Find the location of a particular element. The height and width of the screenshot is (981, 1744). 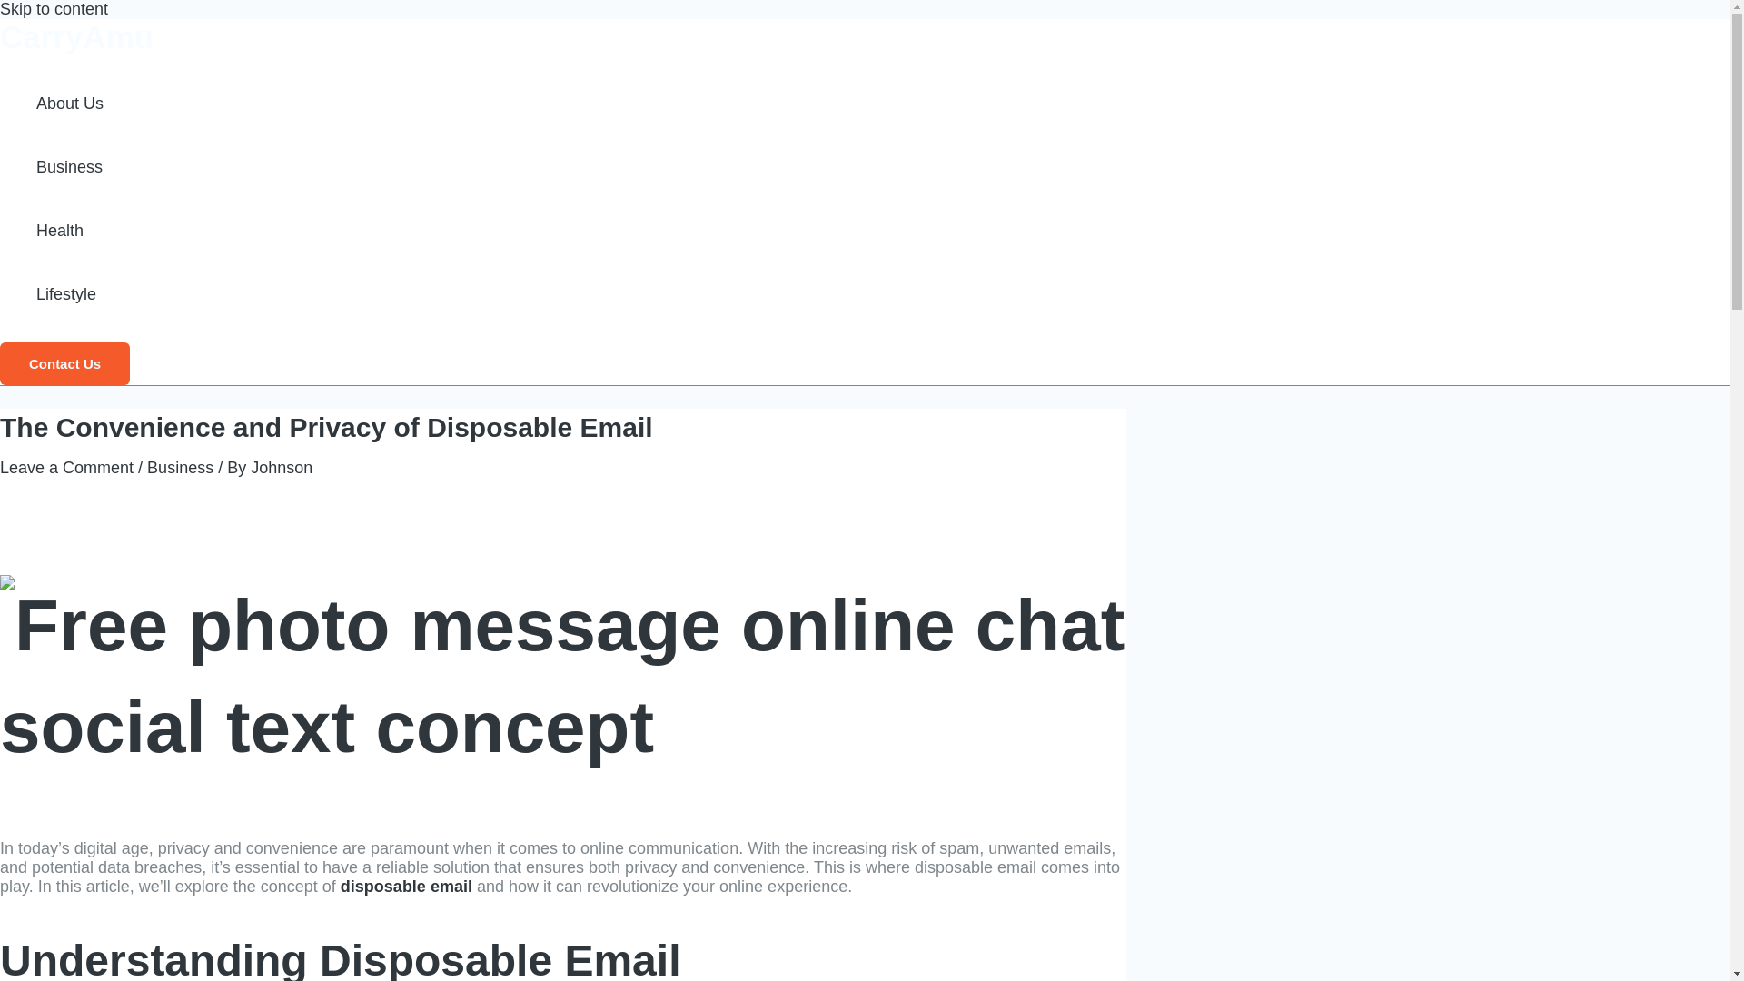

Business is located at coordinates (180, 467).